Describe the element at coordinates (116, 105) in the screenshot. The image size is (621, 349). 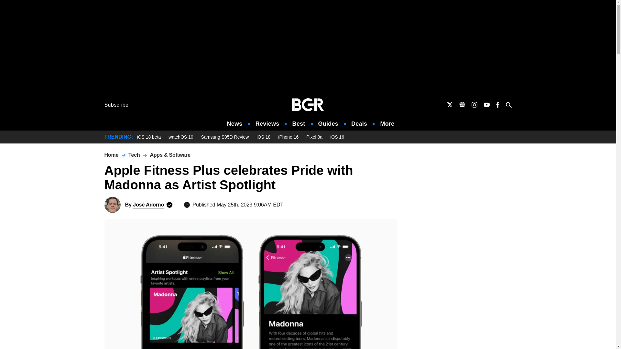
I see `Subscribe` at that location.